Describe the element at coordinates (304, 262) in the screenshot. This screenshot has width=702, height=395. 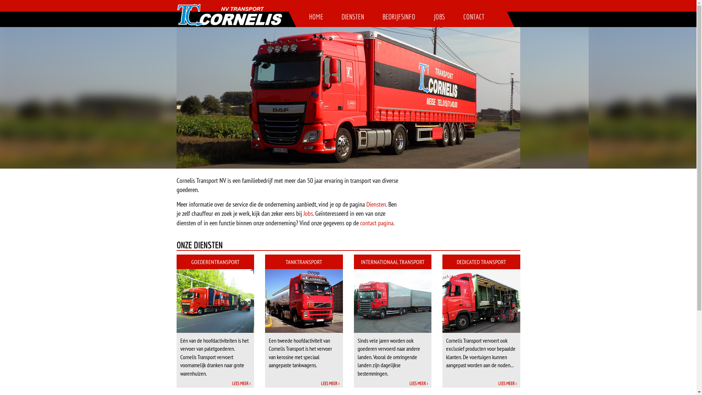
I see `TANKTRANSPORT` at that location.